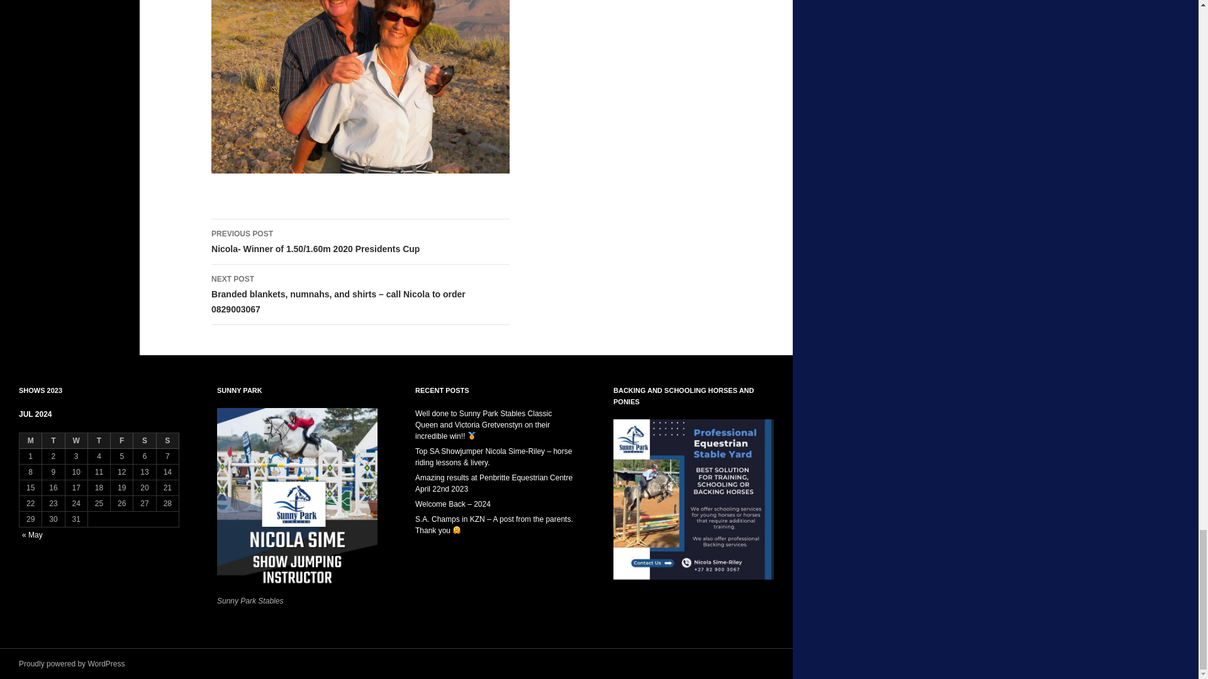 This screenshot has height=679, width=1208. I want to click on Tue, so click(53, 441).